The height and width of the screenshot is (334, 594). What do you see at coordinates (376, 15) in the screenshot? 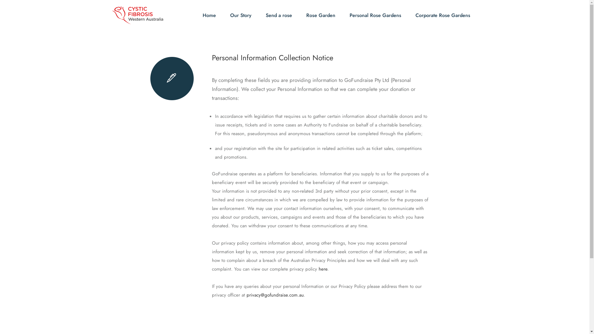
I see `Personal Rose Gardens` at bounding box center [376, 15].